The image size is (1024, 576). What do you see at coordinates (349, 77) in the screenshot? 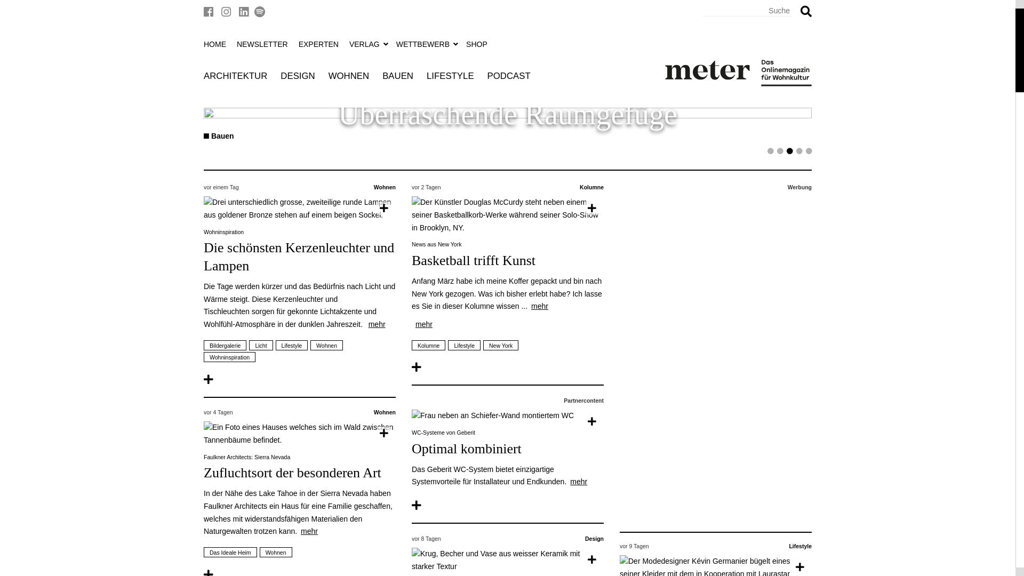
I see `WOHNEN` at bounding box center [349, 77].